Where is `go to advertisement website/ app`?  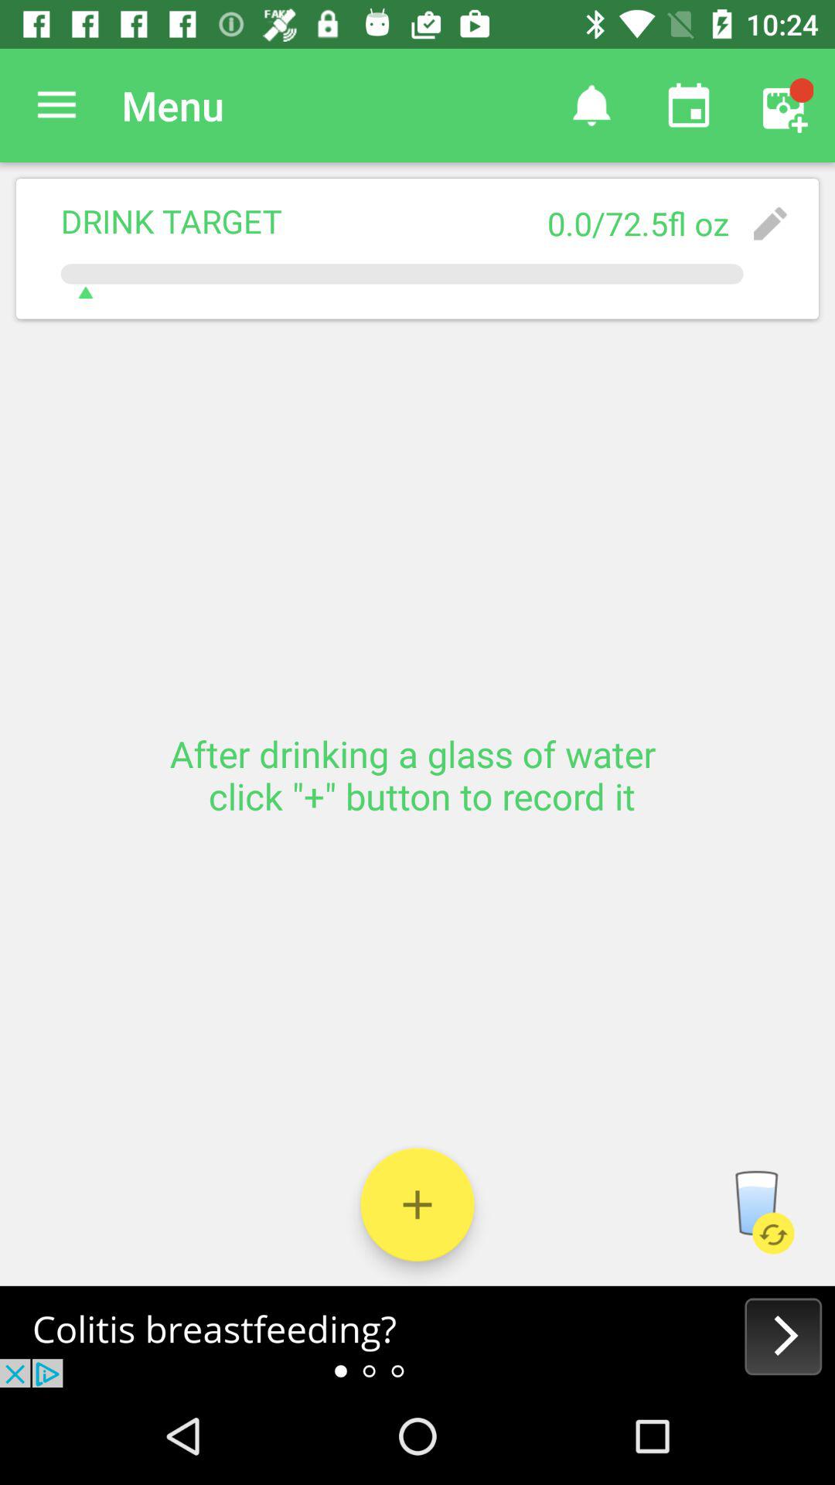
go to advertisement website/ app is located at coordinates (417, 1336).